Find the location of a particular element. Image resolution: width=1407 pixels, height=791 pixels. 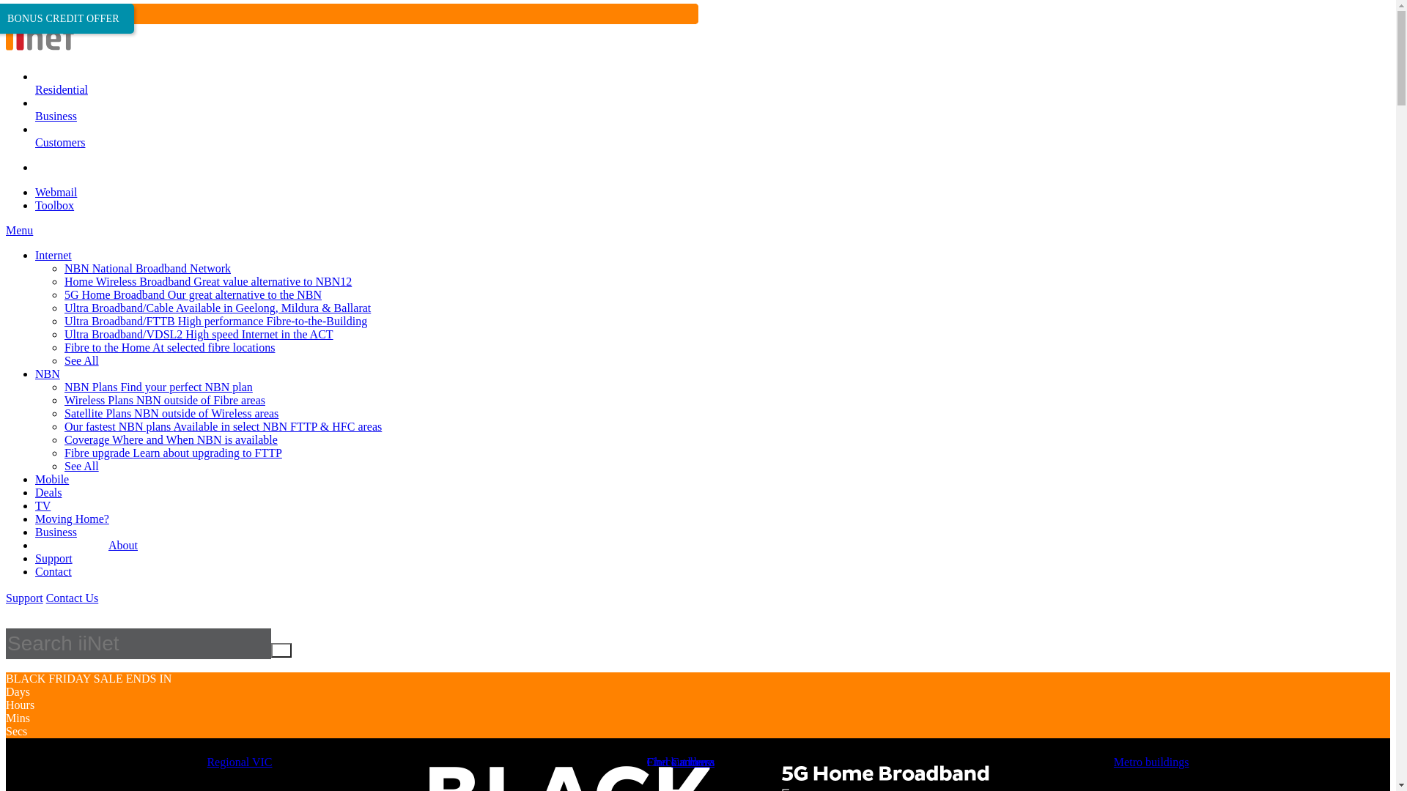

Fibre to the Home At selected fibre locations is located at coordinates (170, 347).